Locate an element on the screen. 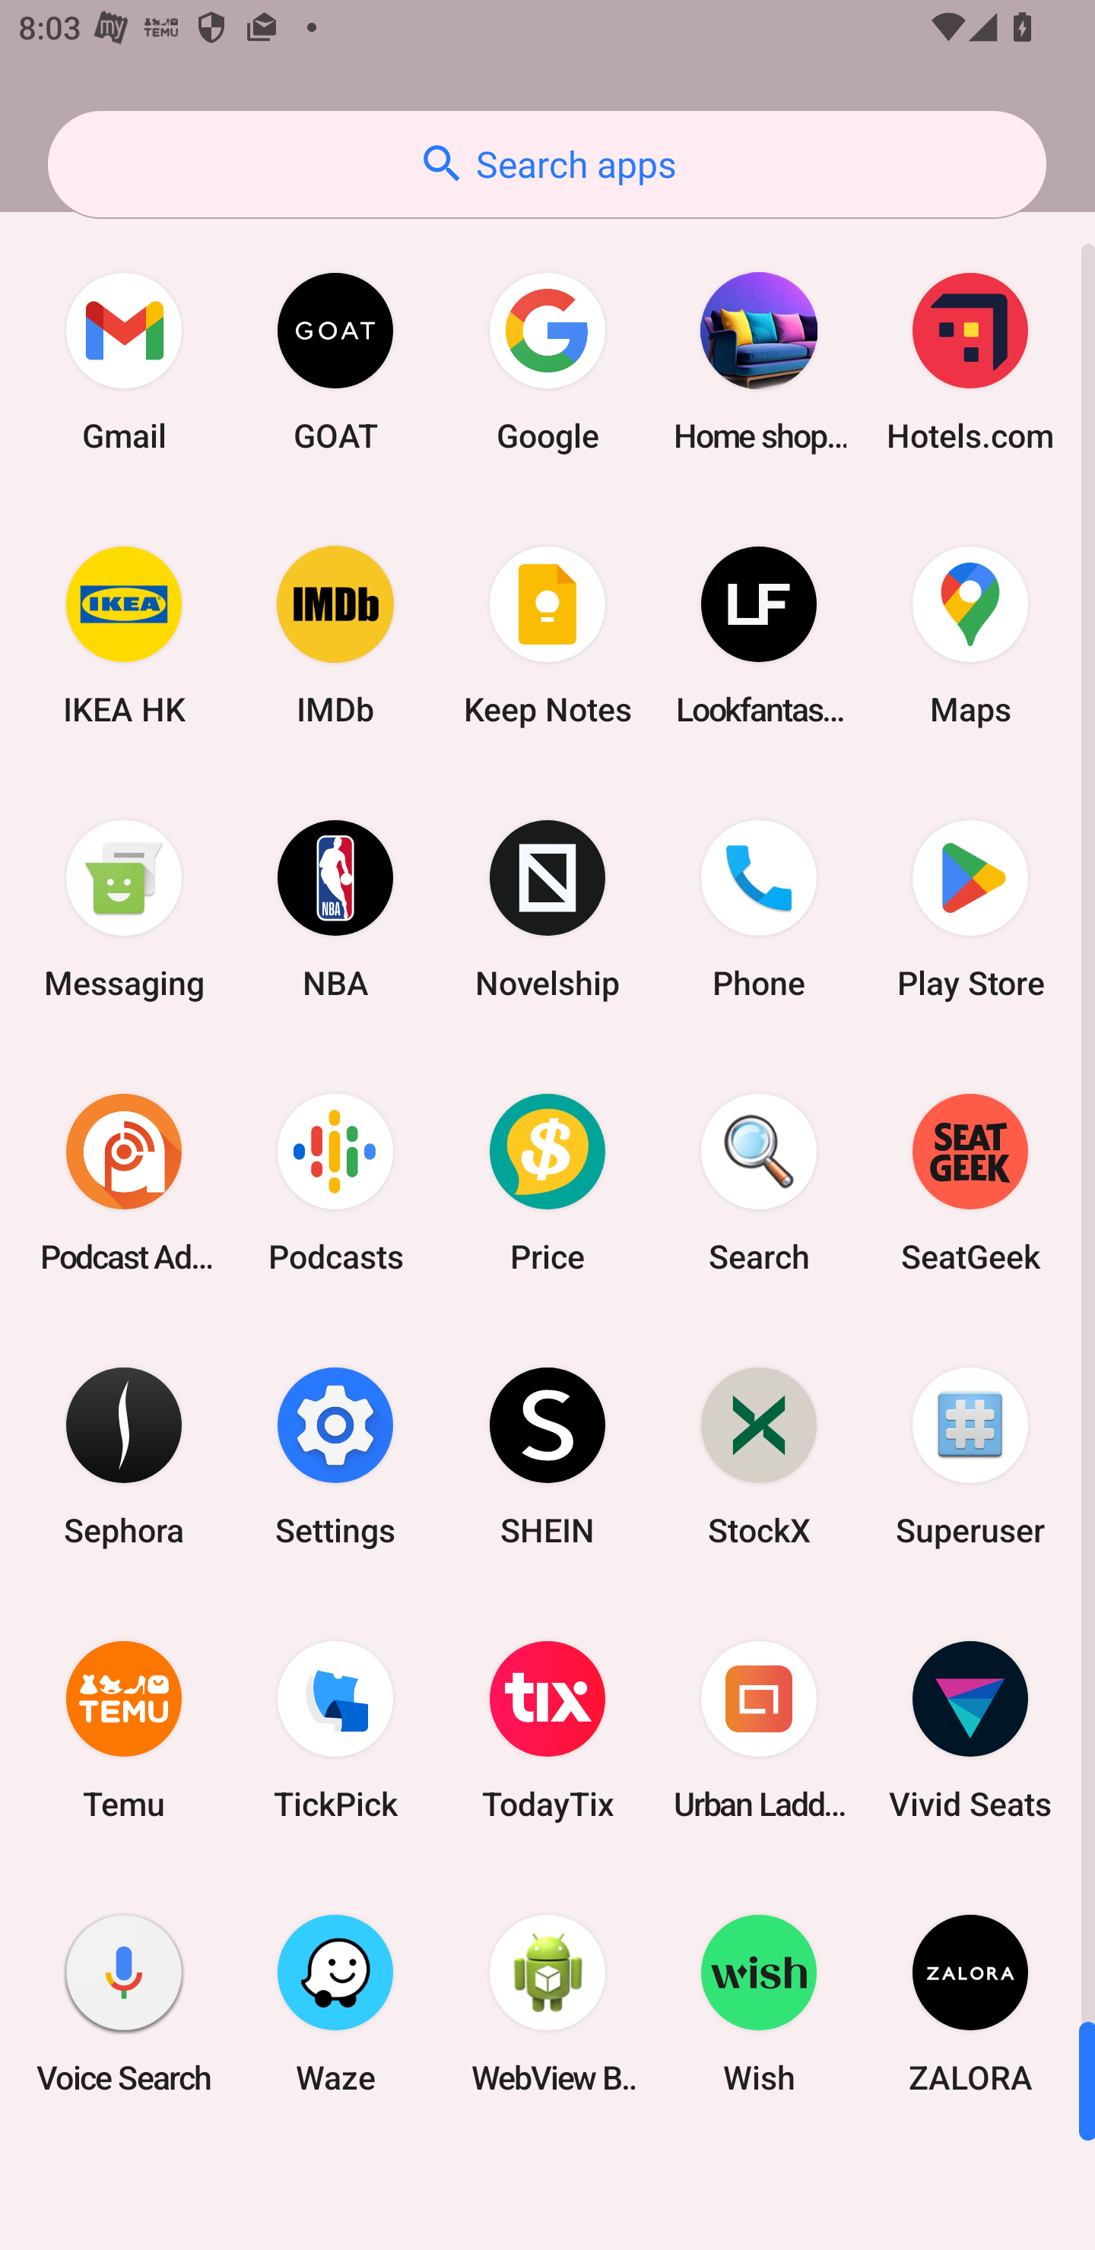  IKEA HK is located at coordinates (124, 635).